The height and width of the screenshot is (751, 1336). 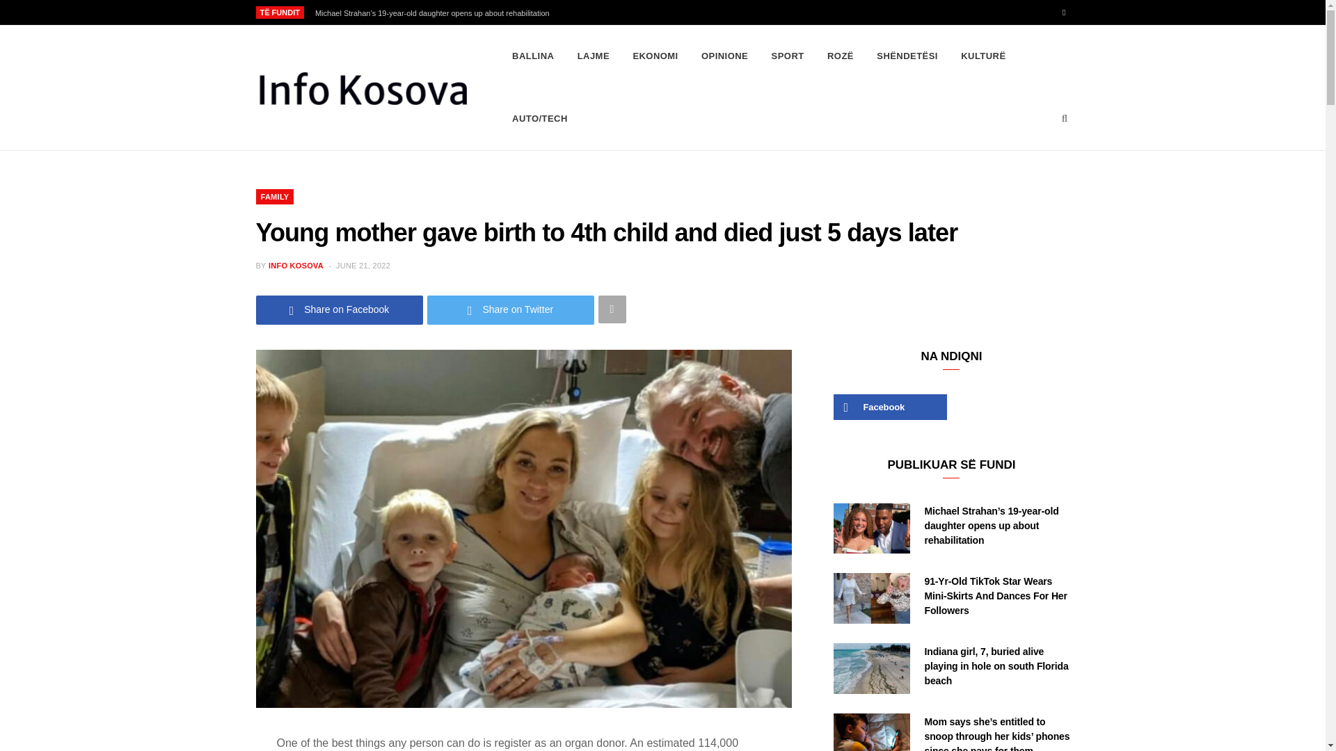 What do you see at coordinates (275, 196) in the screenshot?
I see `FAMILY` at bounding box center [275, 196].